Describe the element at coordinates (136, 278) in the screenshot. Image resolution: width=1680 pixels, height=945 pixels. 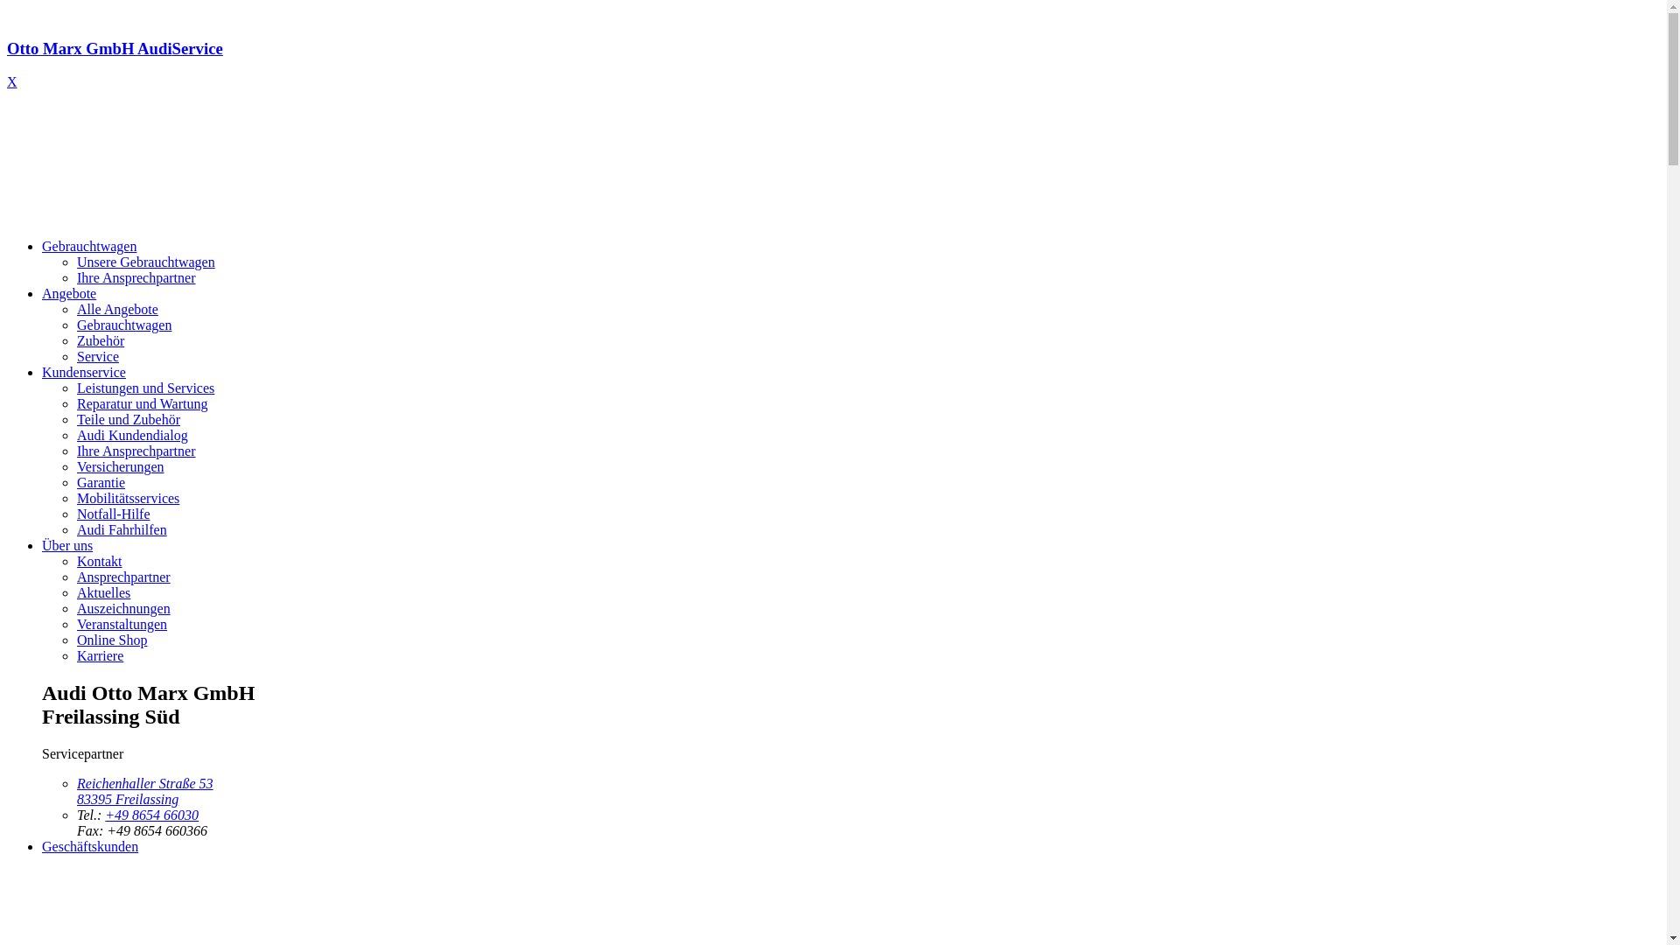
I see `Ihre Ansprechpartner` at that location.